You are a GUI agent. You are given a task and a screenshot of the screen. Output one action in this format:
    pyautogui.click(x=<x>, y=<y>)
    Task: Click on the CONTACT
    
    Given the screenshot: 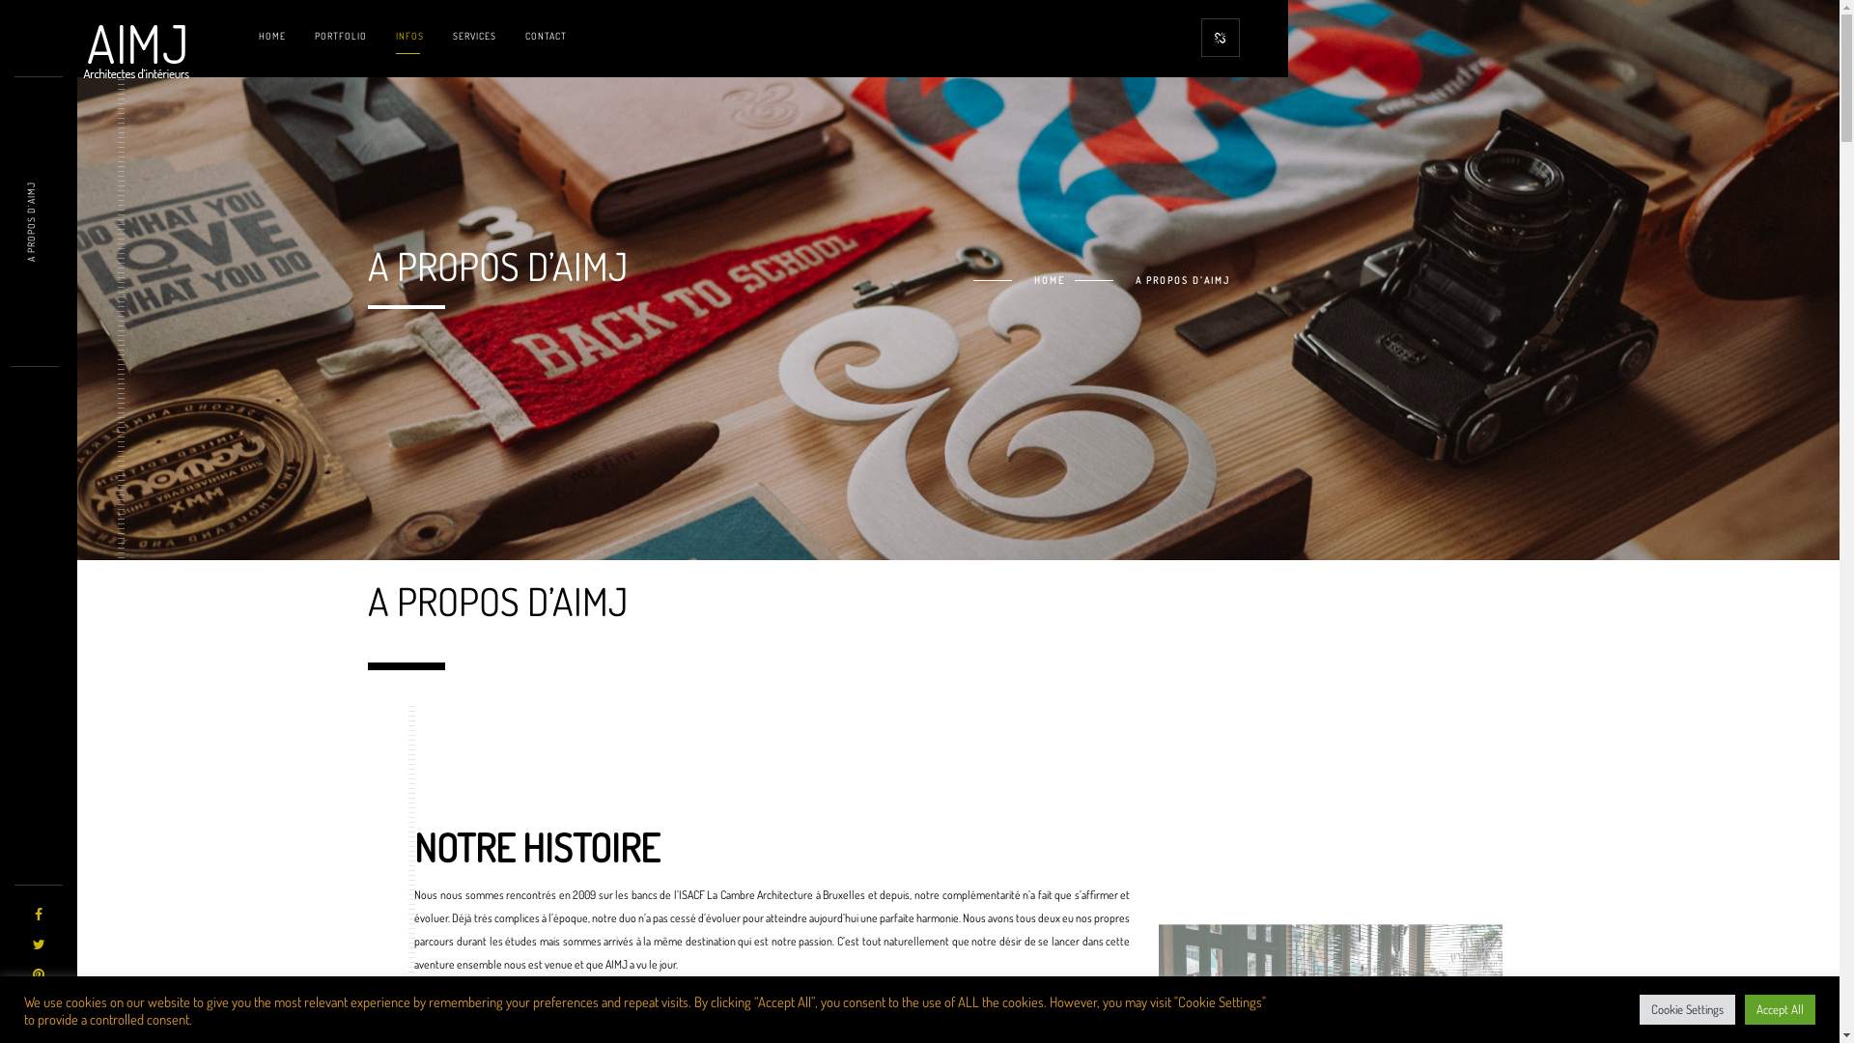 What is the action you would take?
    pyautogui.click(x=547, y=36)
    